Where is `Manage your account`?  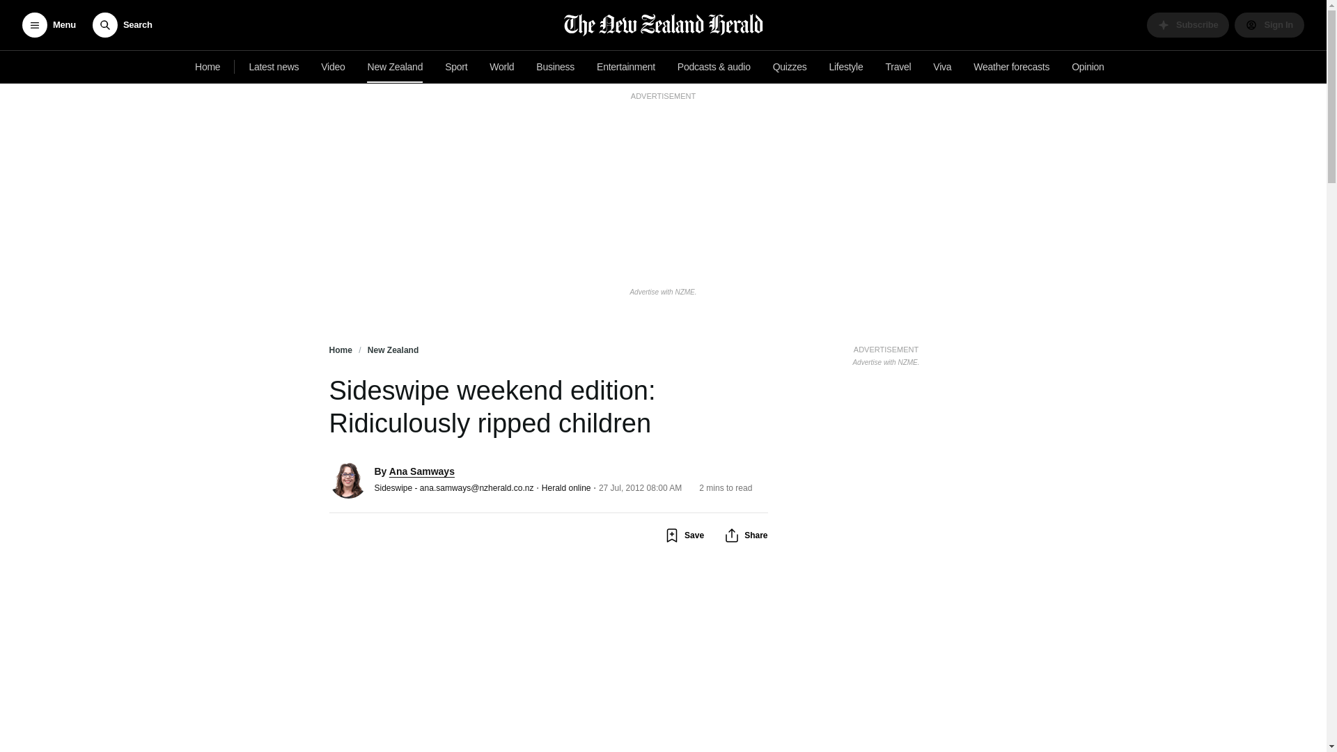 Manage your account is located at coordinates (790, 67).